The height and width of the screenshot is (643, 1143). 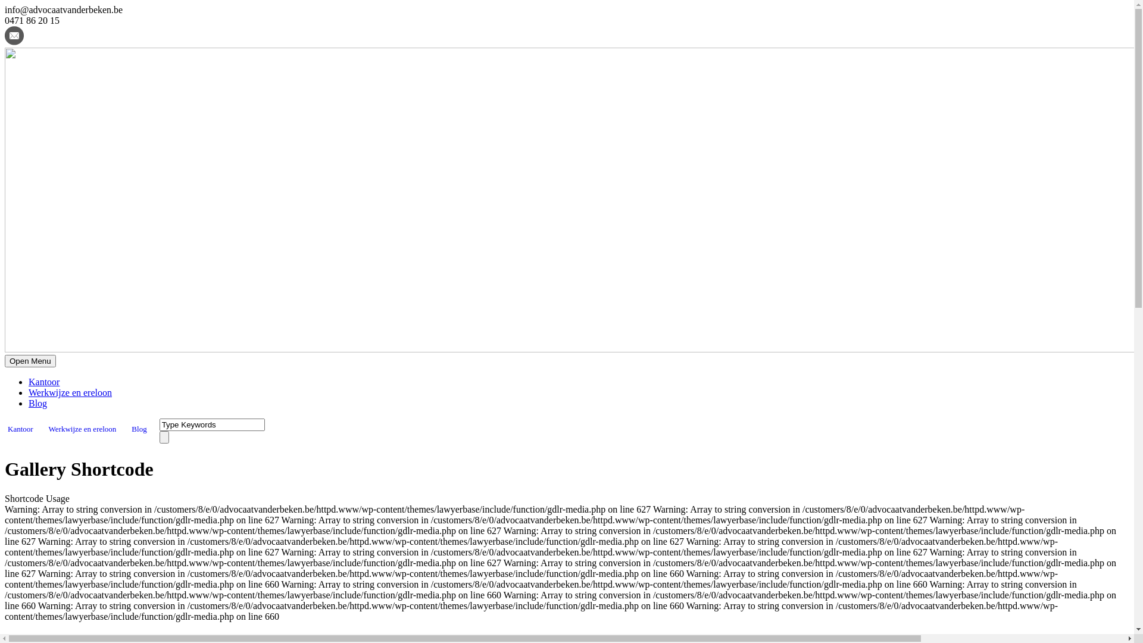 I want to click on Werkwijze en ereloon, so click(x=70, y=393).